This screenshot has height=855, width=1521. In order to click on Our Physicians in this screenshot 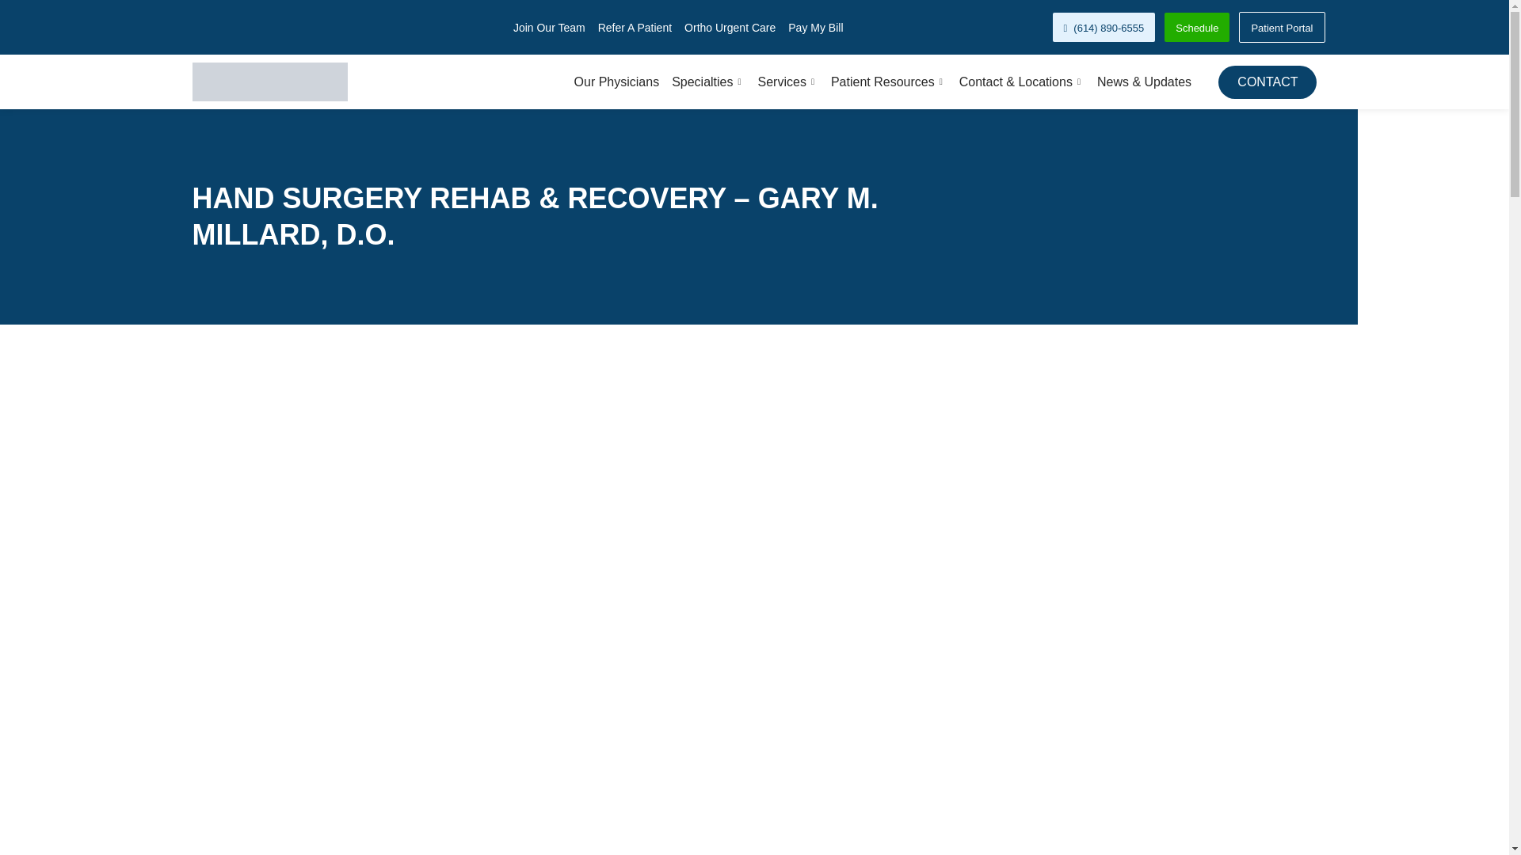, I will do `click(610, 82)`.